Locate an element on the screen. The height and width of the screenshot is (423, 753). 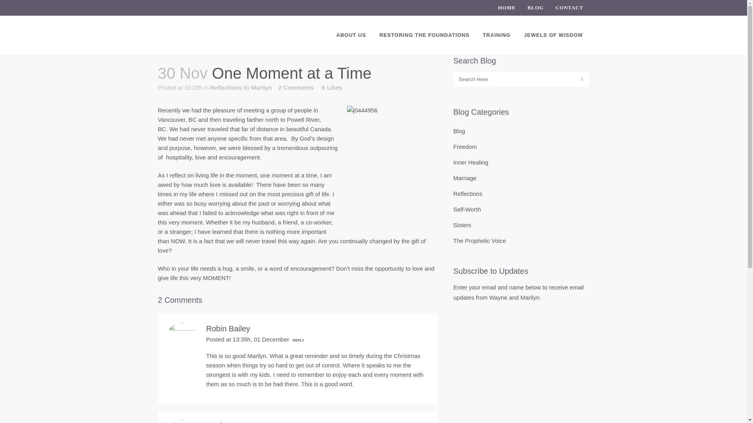
Sisters is located at coordinates (462, 225).